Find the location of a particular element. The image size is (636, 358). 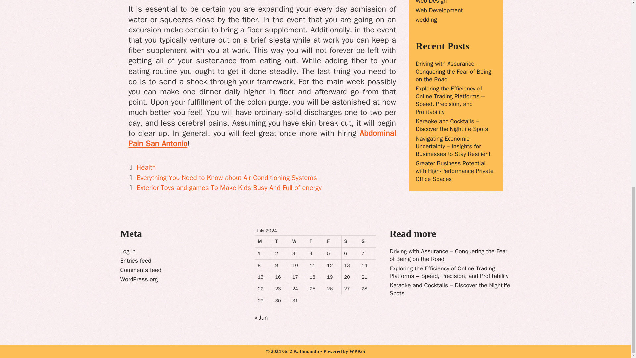

Sunday is located at coordinates (368, 241).